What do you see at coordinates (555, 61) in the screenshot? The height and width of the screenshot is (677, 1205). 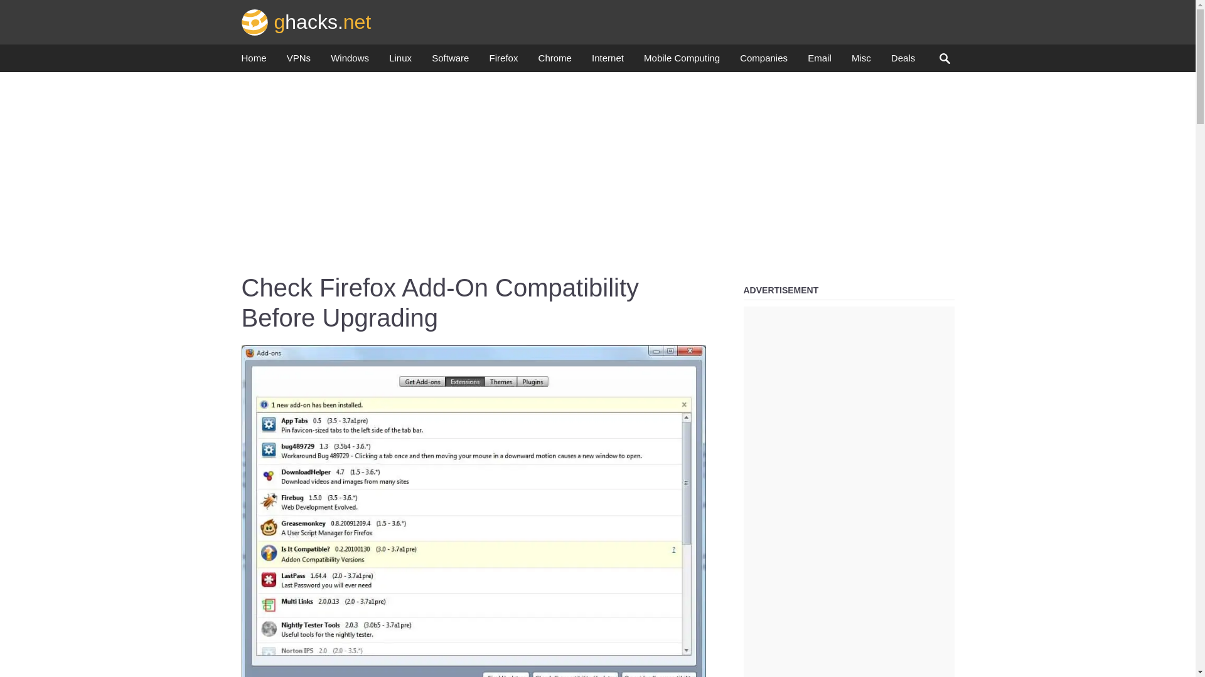 I see `Chrome` at bounding box center [555, 61].